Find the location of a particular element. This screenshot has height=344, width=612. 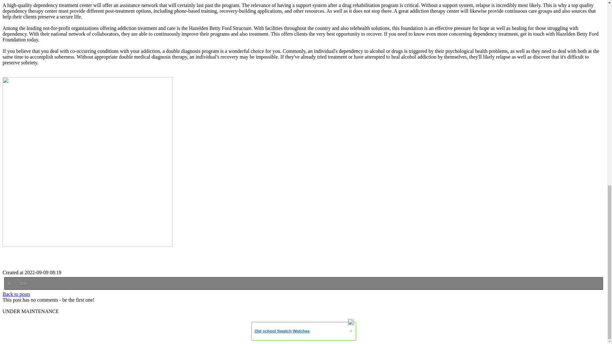

Back to posts is located at coordinates (16, 294).